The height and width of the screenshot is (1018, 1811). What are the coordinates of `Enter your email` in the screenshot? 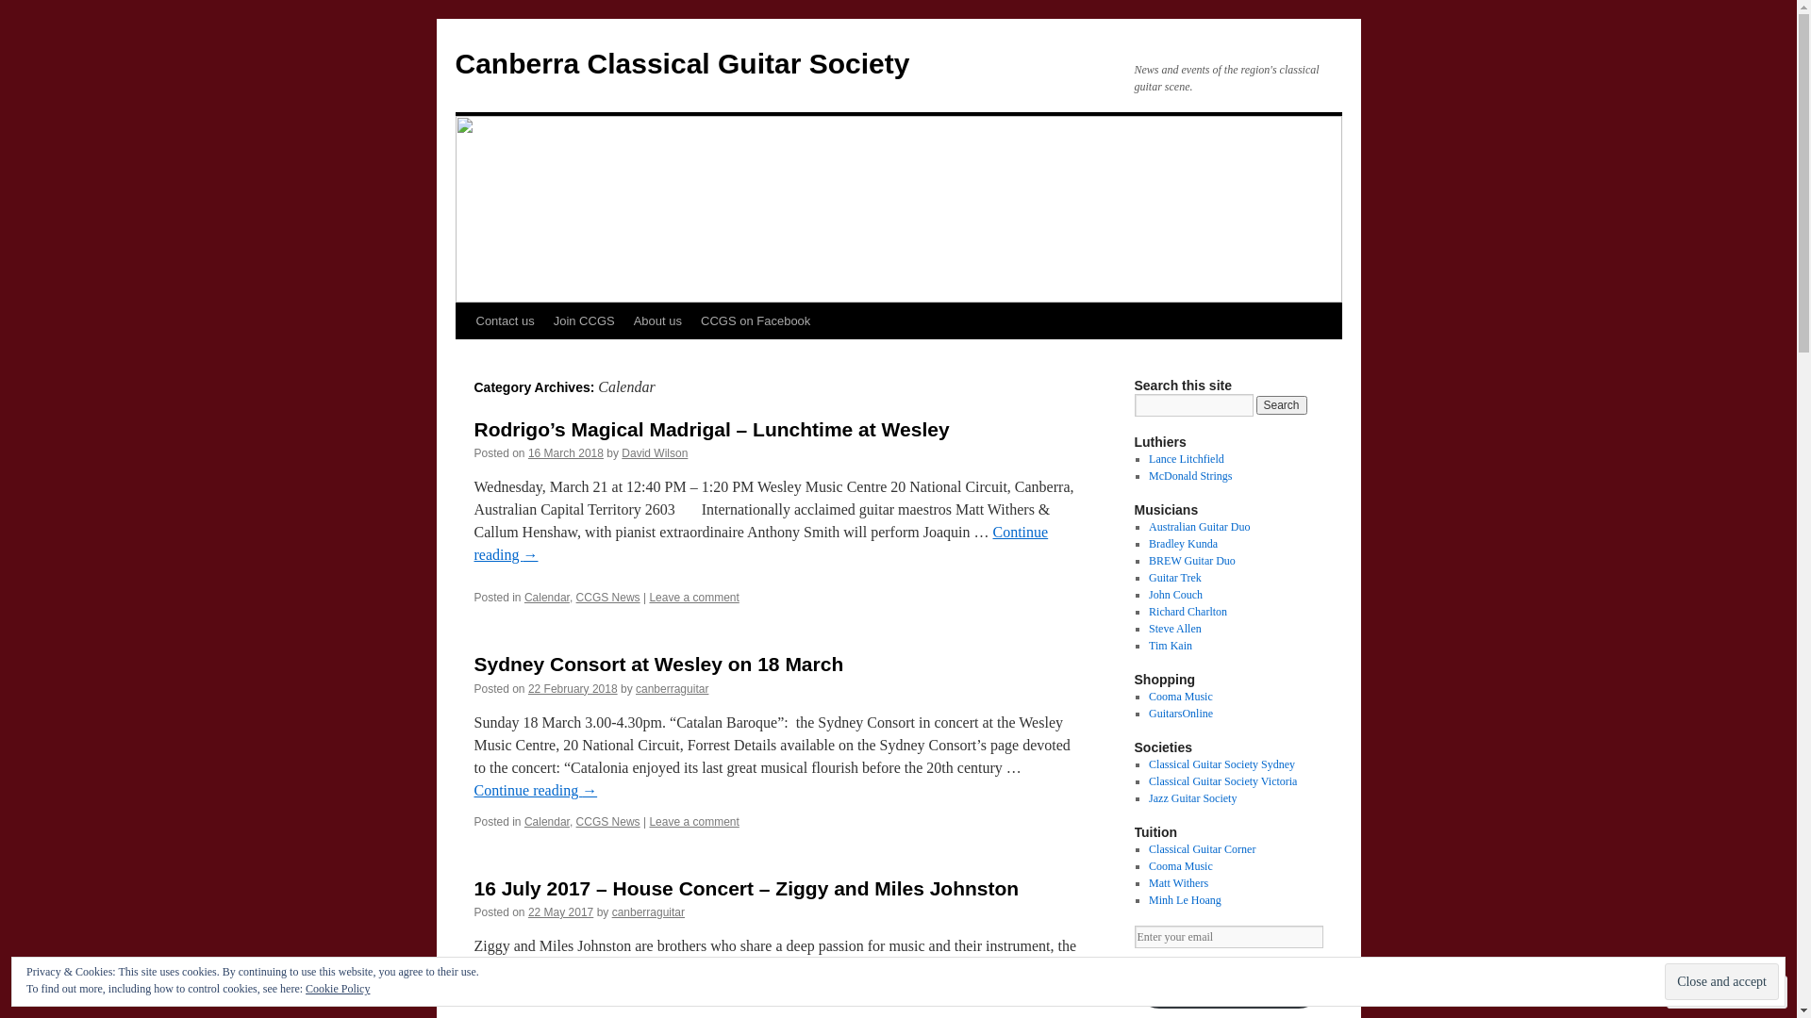 It's located at (1228, 937).